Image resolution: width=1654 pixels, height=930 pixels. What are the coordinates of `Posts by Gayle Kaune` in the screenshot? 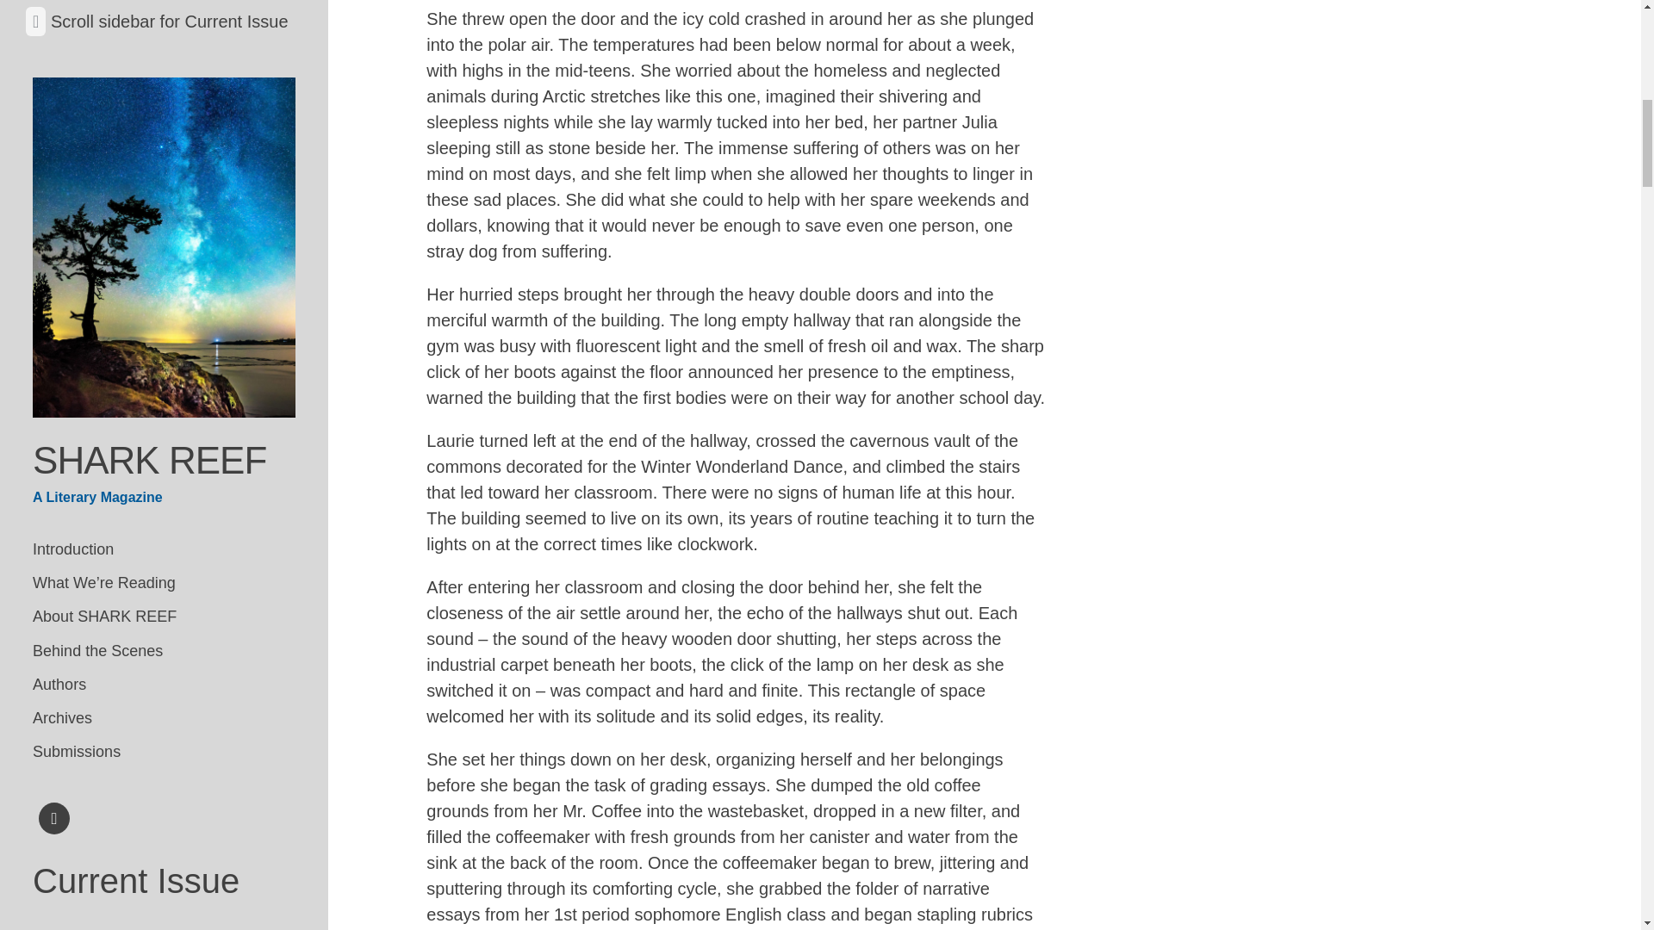 It's located at (159, 661).